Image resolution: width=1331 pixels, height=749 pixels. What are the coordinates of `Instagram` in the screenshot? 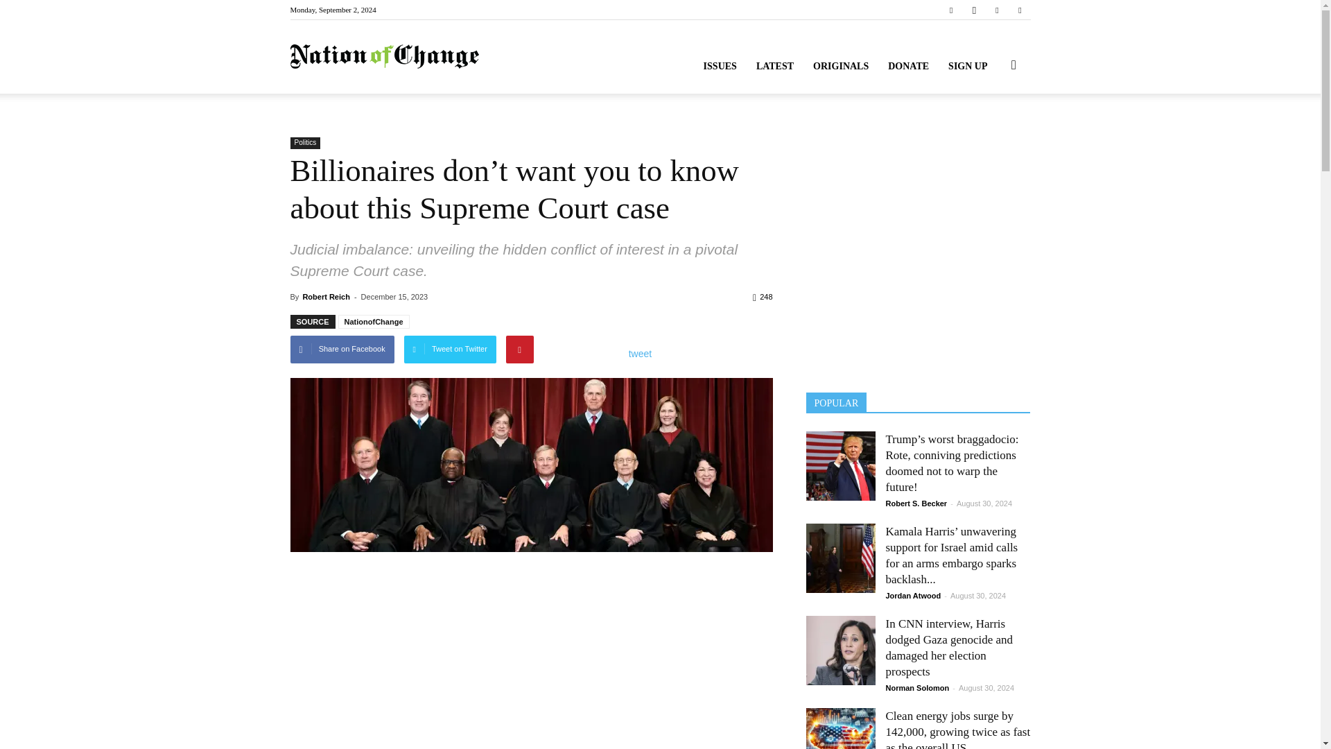 It's located at (974, 10).